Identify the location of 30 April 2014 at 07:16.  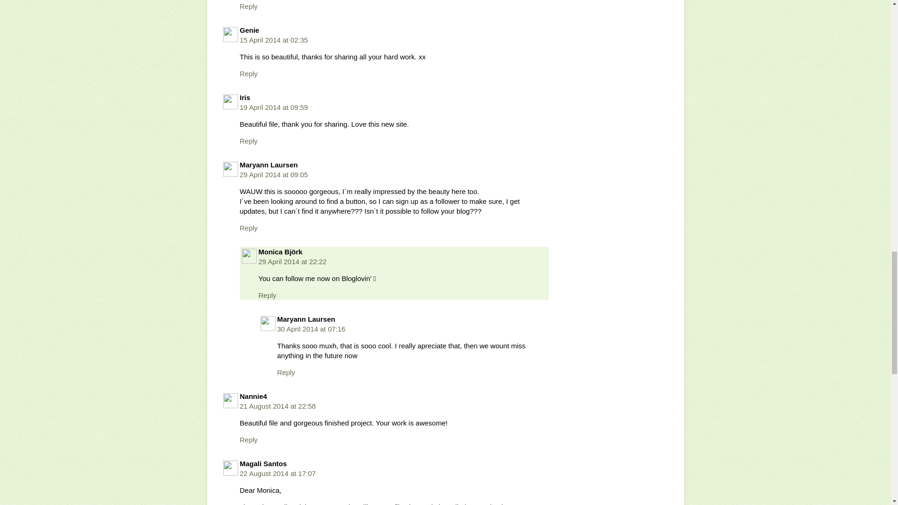
(311, 329).